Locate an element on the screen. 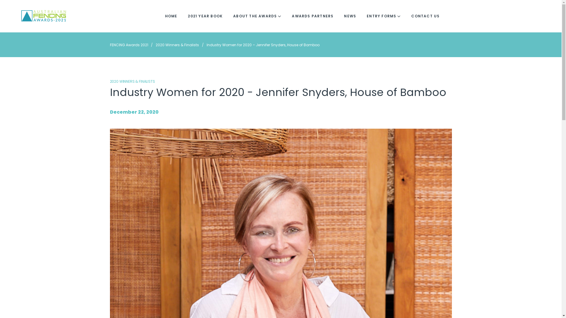 Image resolution: width=566 pixels, height=318 pixels. AWARDS PARTNERS is located at coordinates (312, 16).